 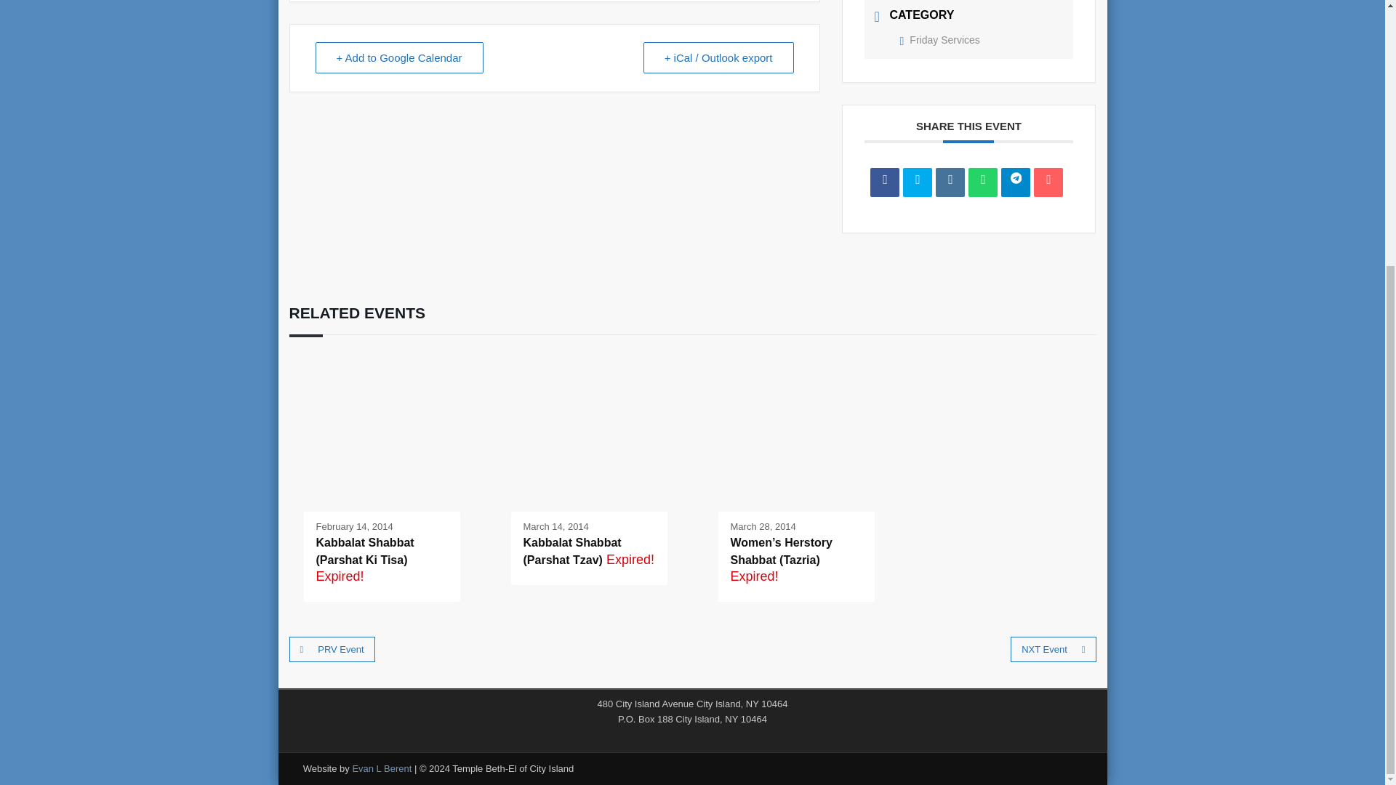 What do you see at coordinates (1015, 182) in the screenshot?
I see `Share on Telegram` at bounding box center [1015, 182].